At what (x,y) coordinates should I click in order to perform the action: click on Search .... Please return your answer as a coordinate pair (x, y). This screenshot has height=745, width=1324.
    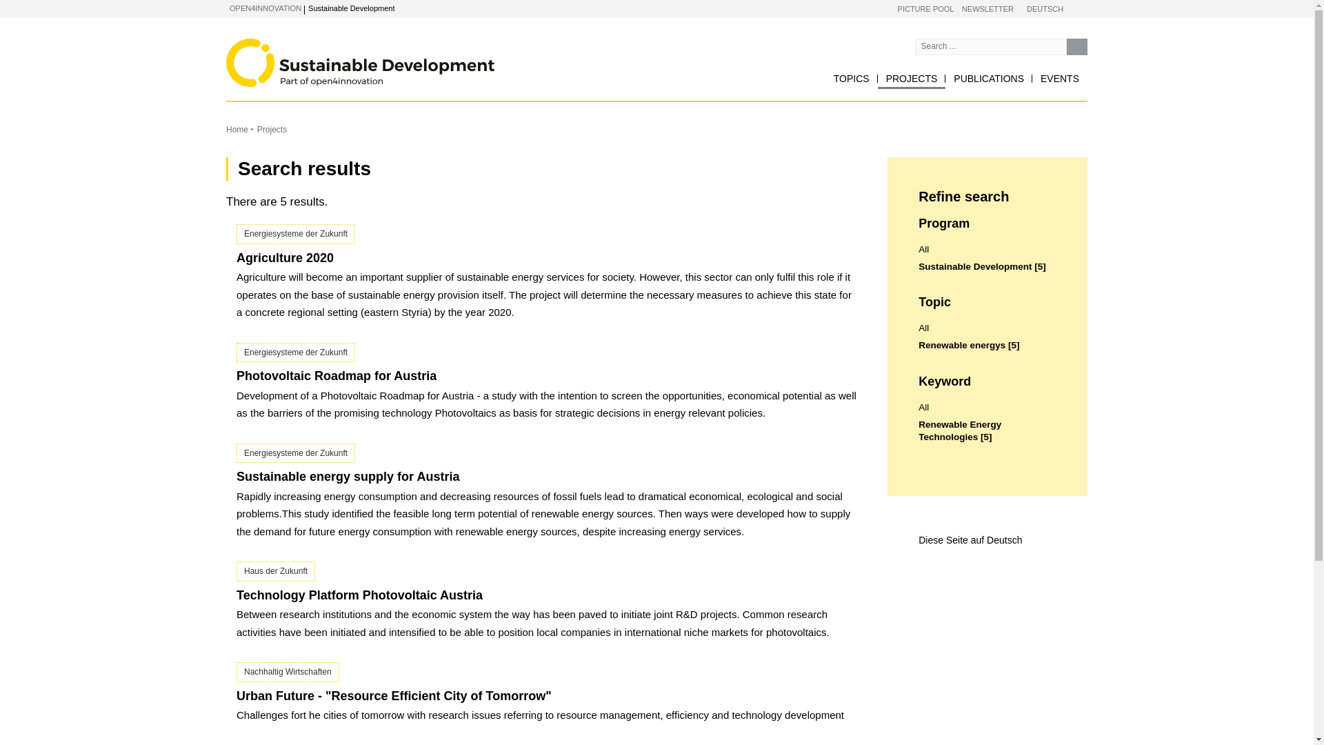
    Looking at the image, I should click on (1077, 47).